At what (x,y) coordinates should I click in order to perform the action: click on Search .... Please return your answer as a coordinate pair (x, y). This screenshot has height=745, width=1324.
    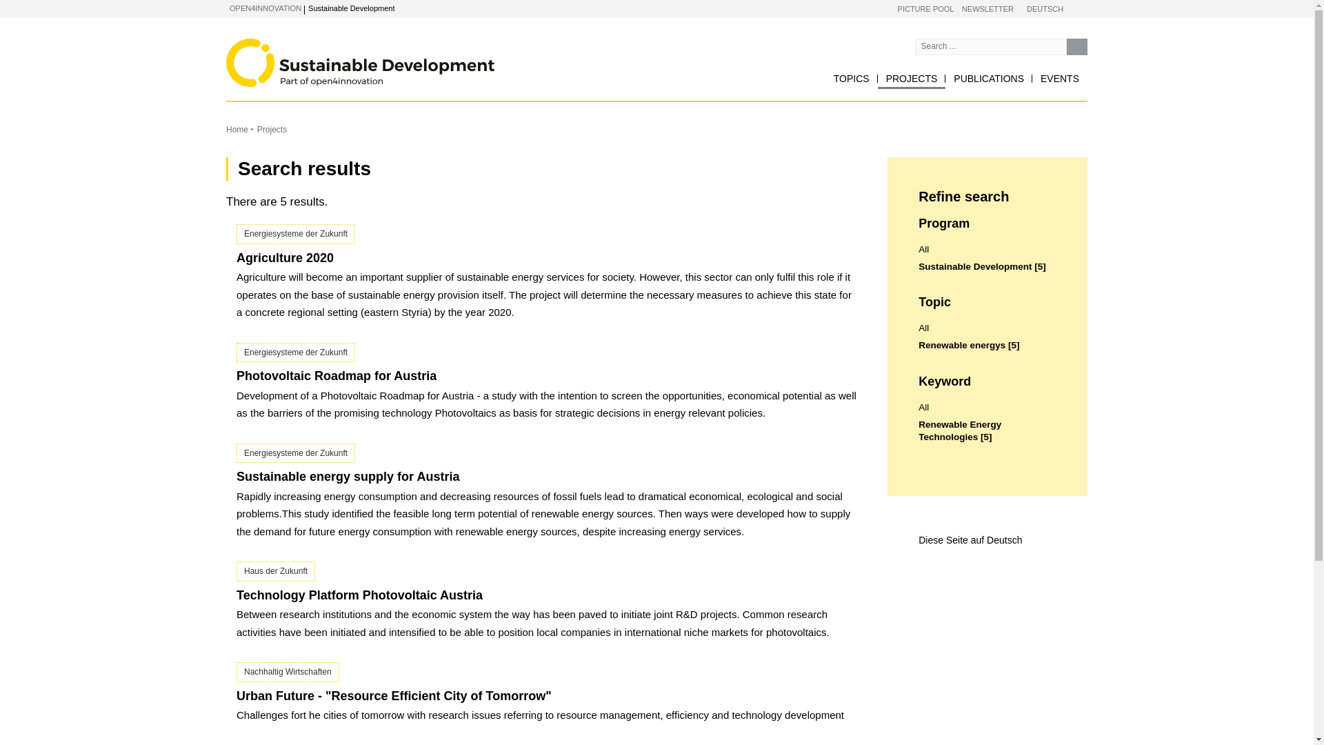
    Looking at the image, I should click on (1077, 47).